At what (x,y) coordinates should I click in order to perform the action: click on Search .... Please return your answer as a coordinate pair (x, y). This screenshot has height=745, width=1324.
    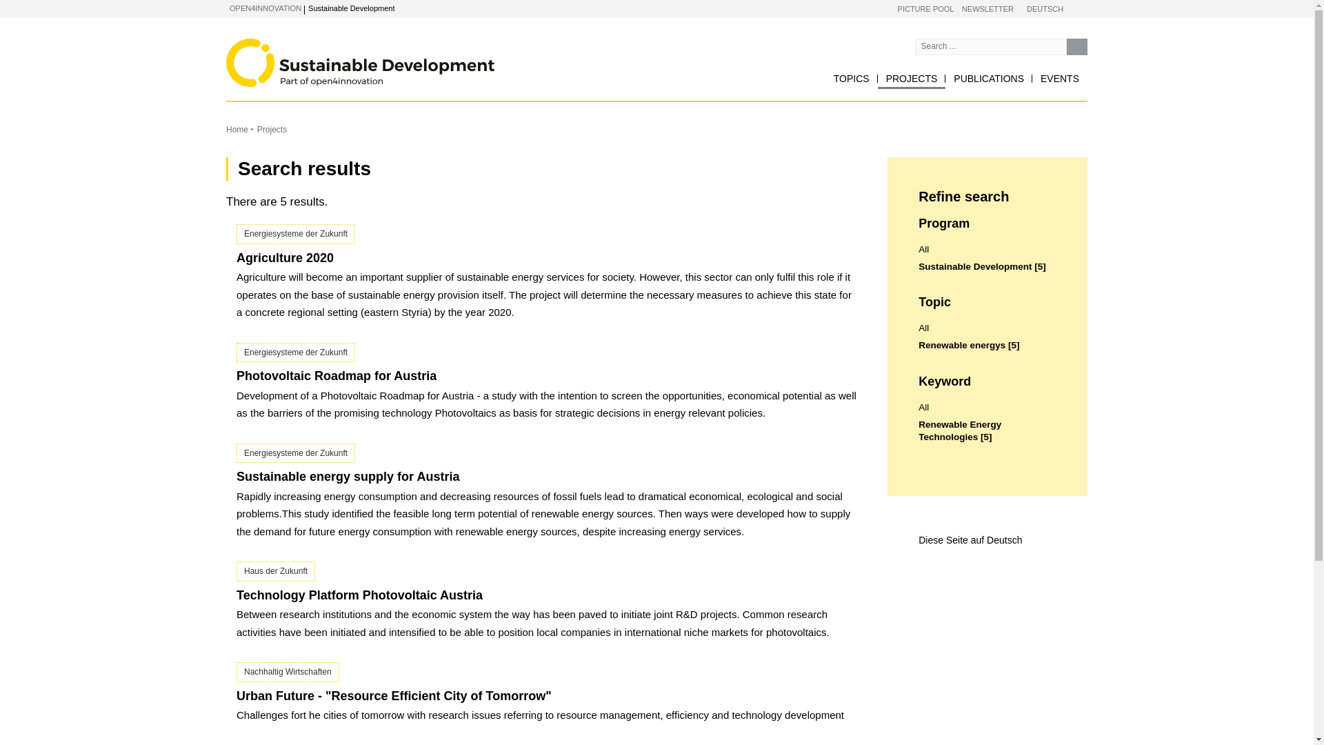
    Looking at the image, I should click on (1077, 47).